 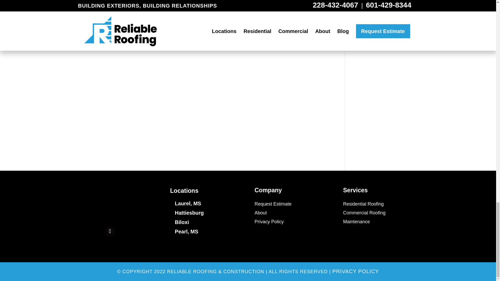 I want to click on Request Estimate, so click(x=273, y=204).